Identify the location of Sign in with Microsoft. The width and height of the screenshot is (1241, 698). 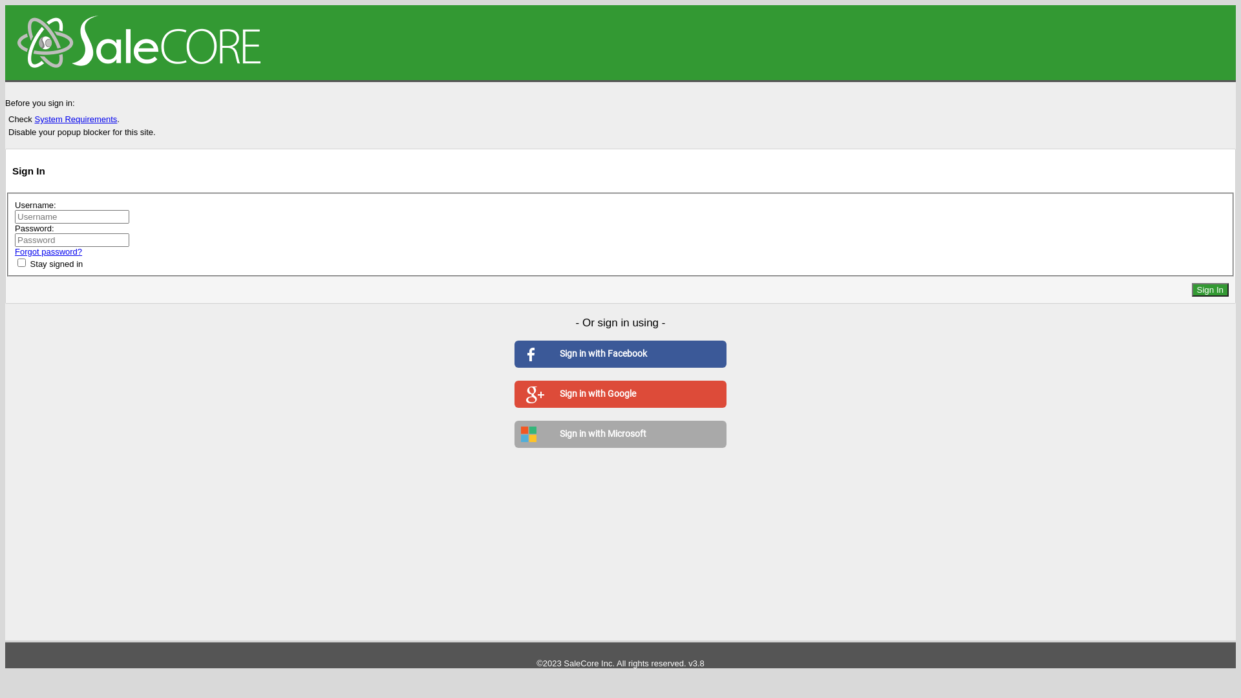
(620, 434).